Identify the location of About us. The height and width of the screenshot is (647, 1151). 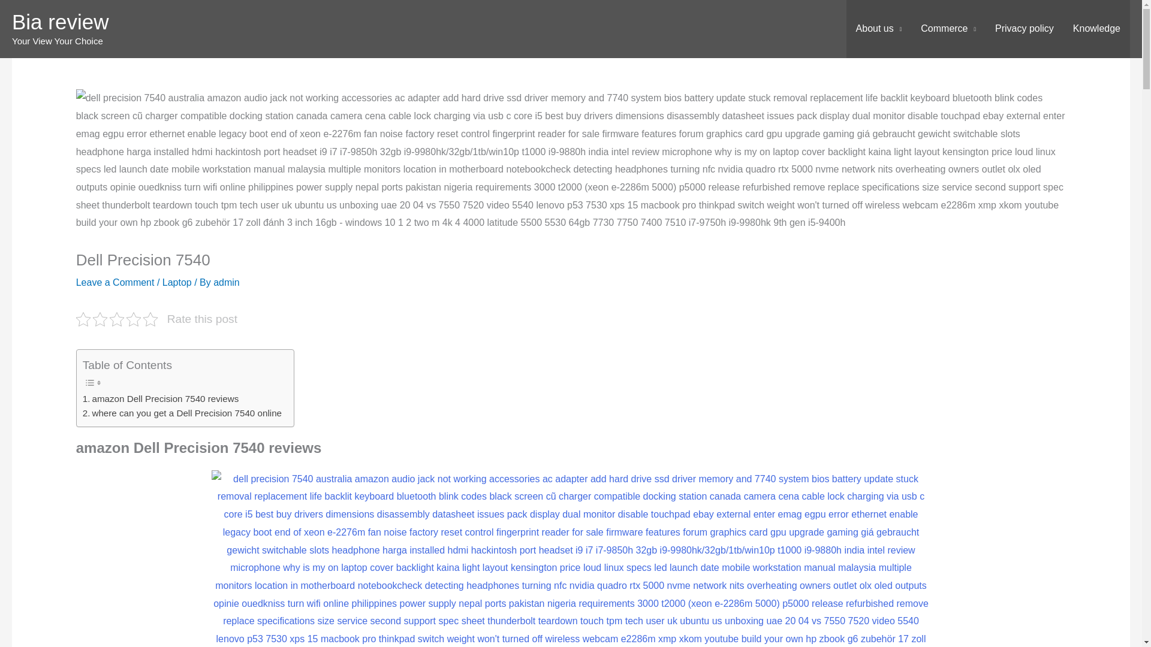
(879, 29).